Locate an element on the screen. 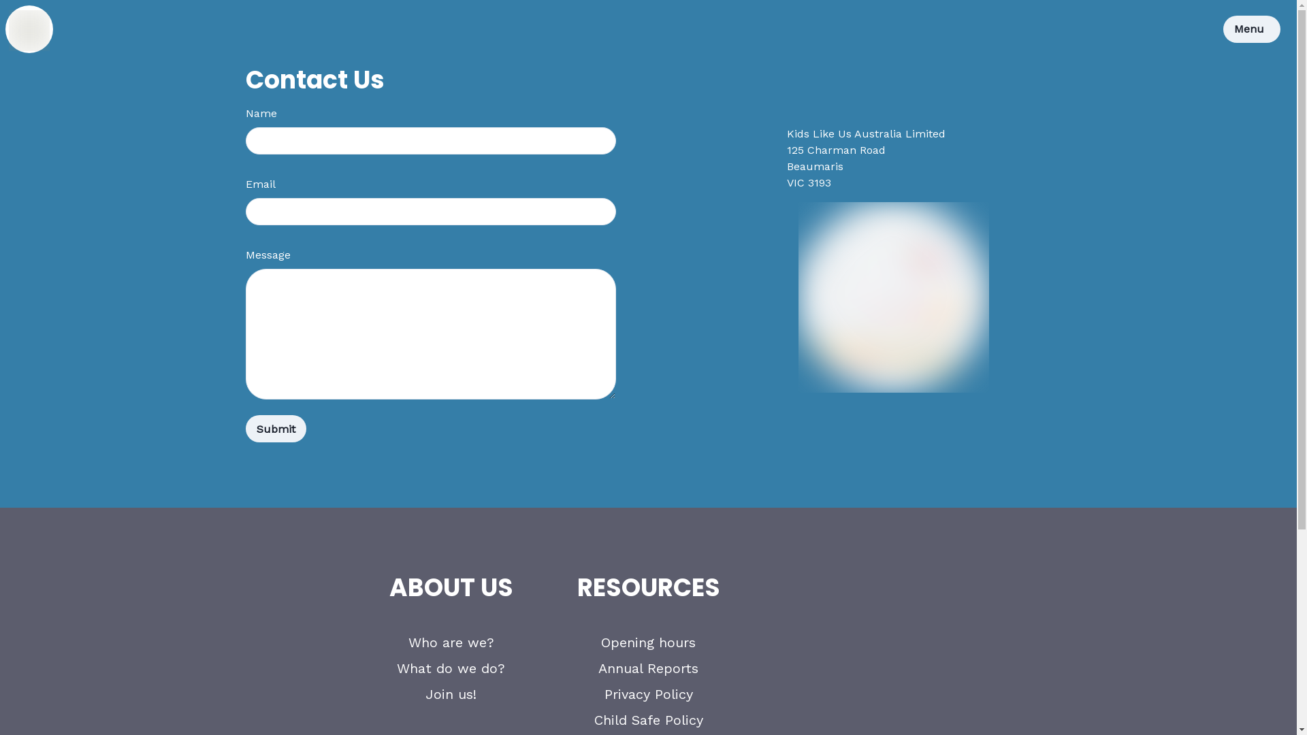  Join us! is located at coordinates (451, 694).